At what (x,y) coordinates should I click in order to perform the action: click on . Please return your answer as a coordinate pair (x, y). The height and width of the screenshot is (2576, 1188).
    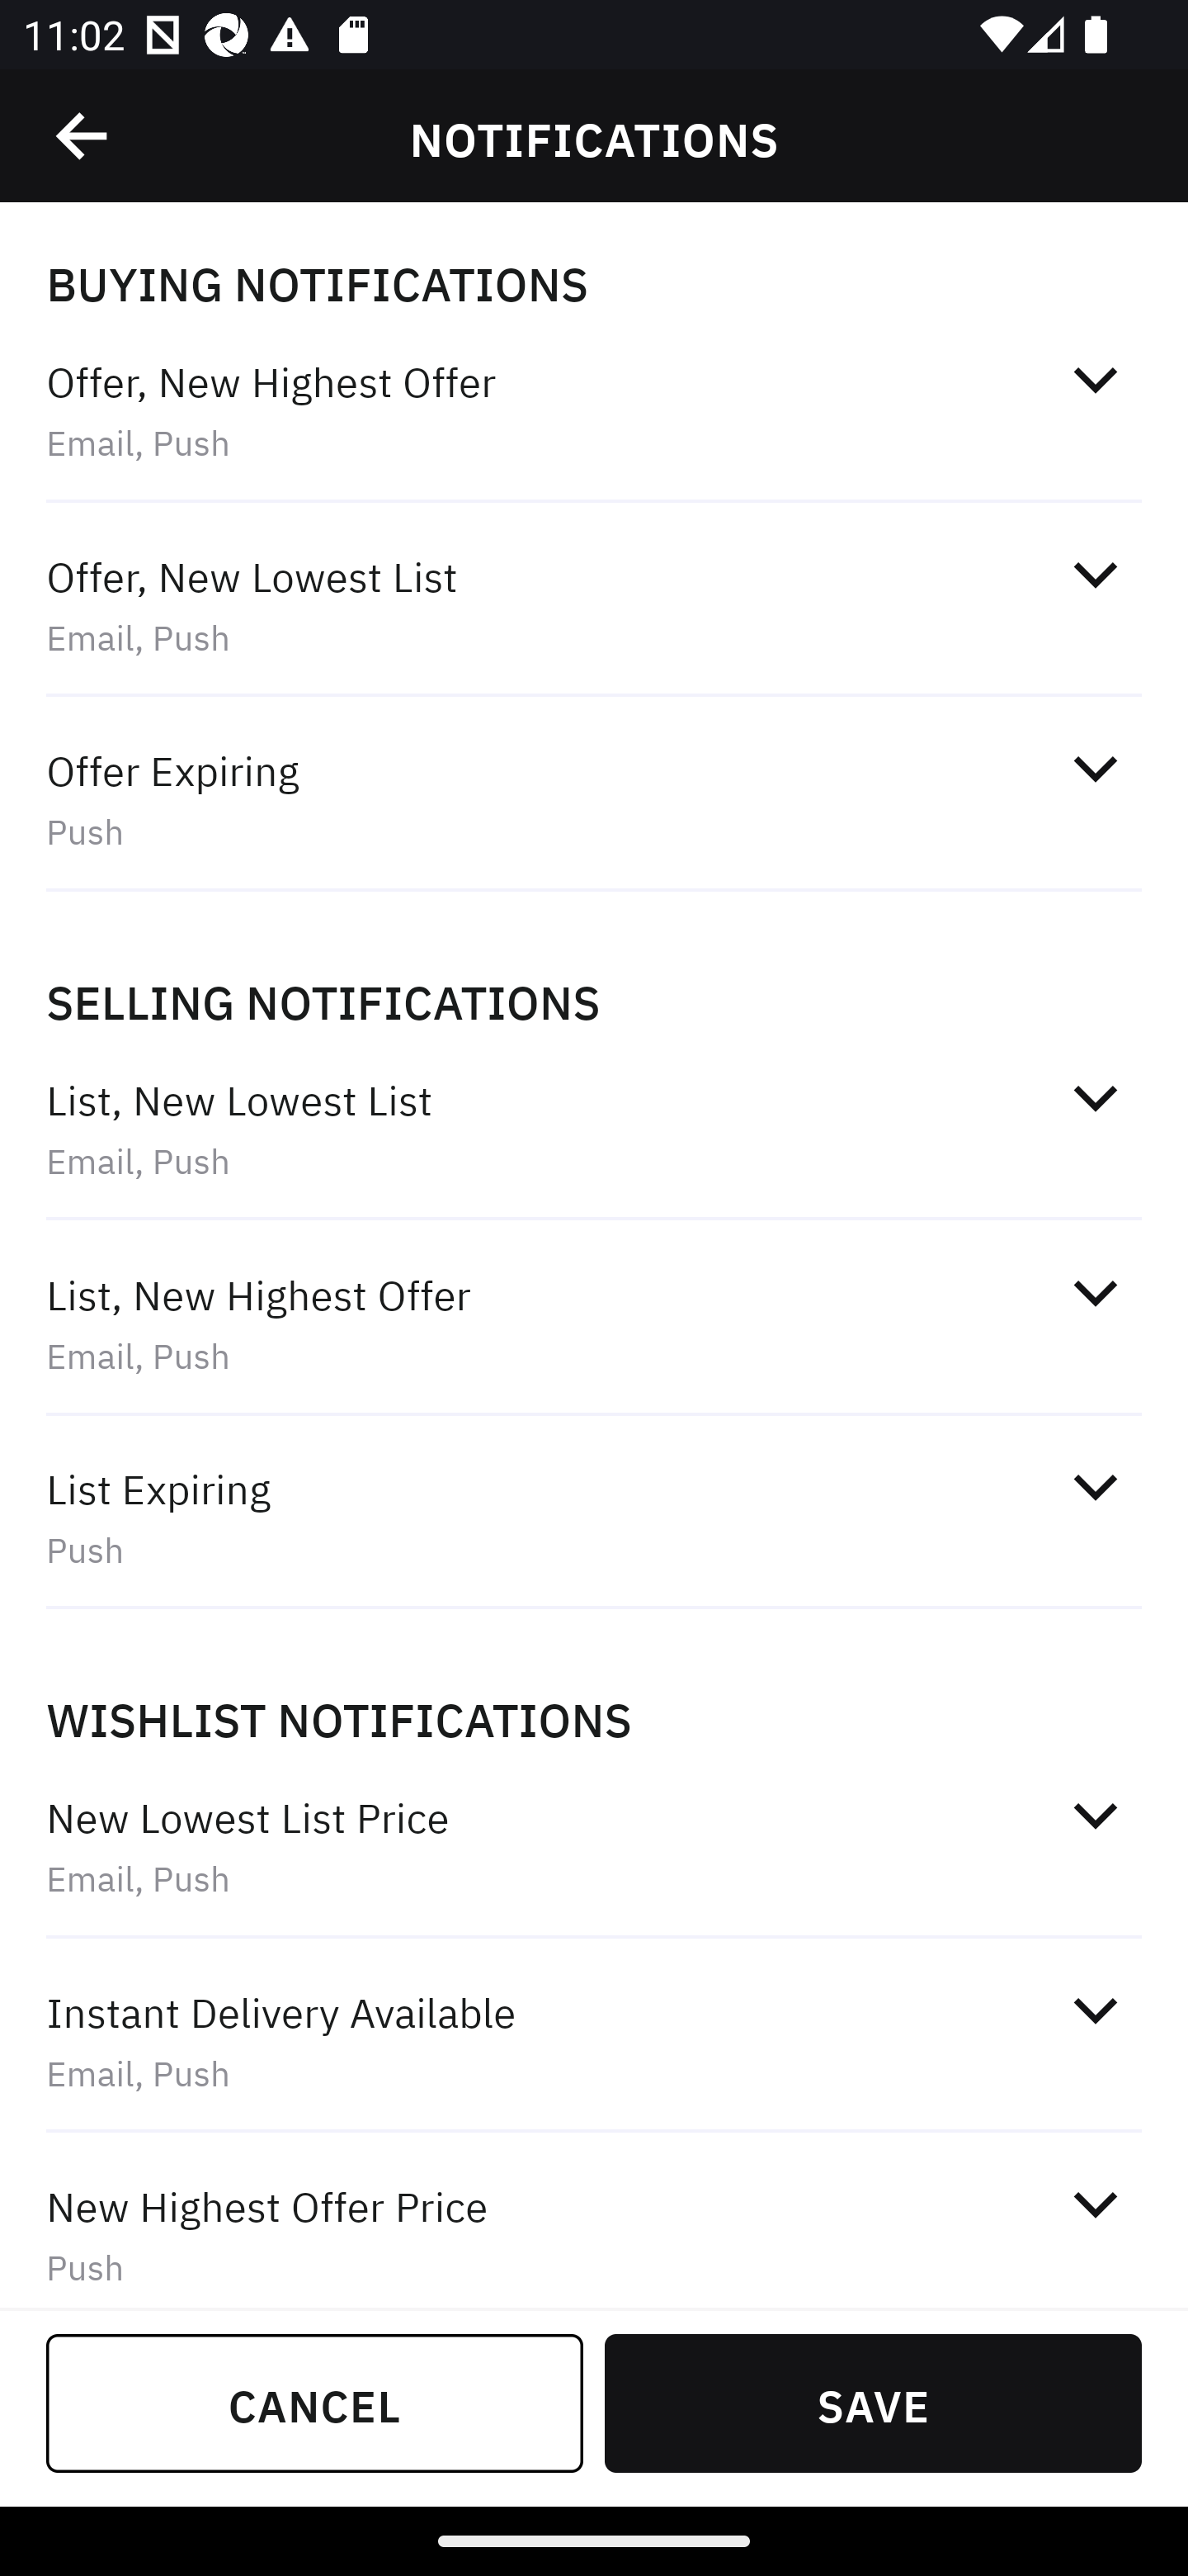
    Looking at the image, I should click on (1095, 380).